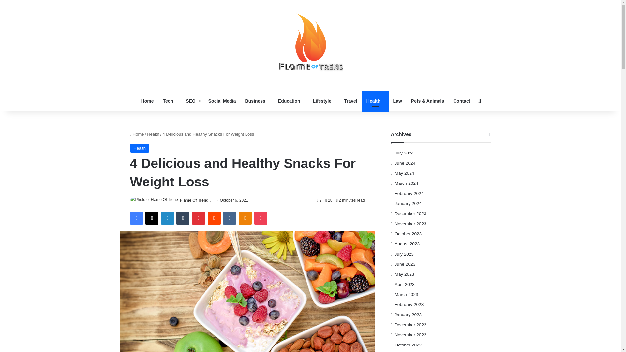  What do you see at coordinates (350, 101) in the screenshot?
I see `Travel` at bounding box center [350, 101].